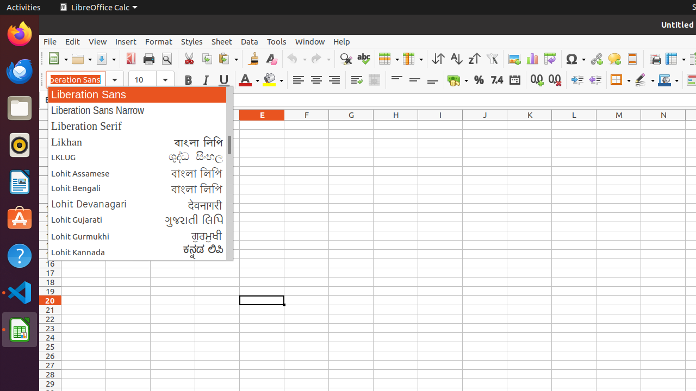 Image resolution: width=696 pixels, height=391 pixels. Describe the element at coordinates (357, 80) in the screenshot. I see `Wrap Text` at that location.